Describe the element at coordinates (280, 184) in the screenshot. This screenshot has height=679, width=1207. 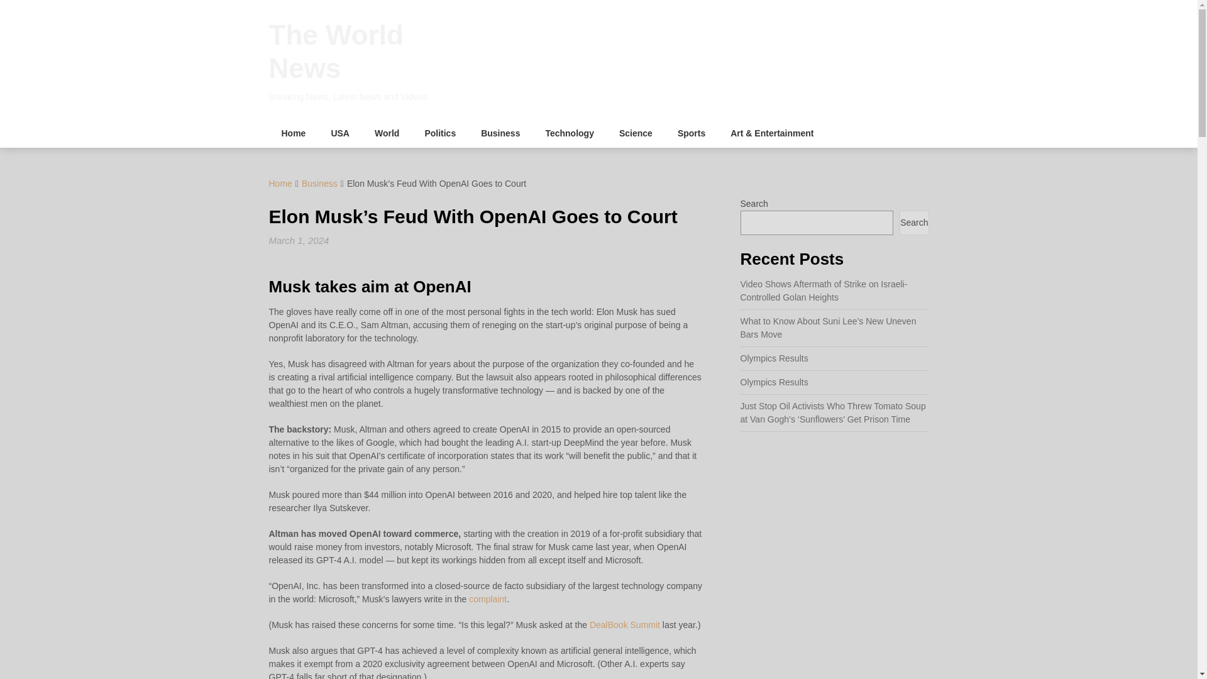
I see `Home` at that location.